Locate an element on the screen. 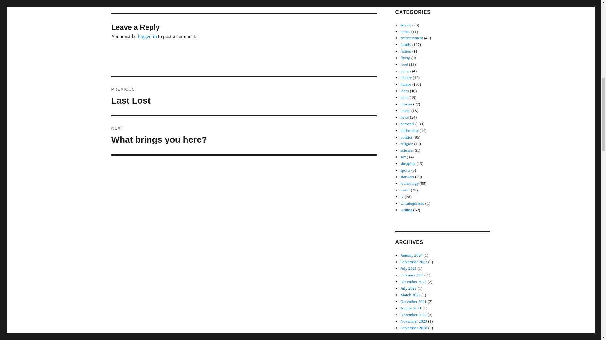 This screenshot has height=340, width=606. advice is located at coordinates (406, 25).